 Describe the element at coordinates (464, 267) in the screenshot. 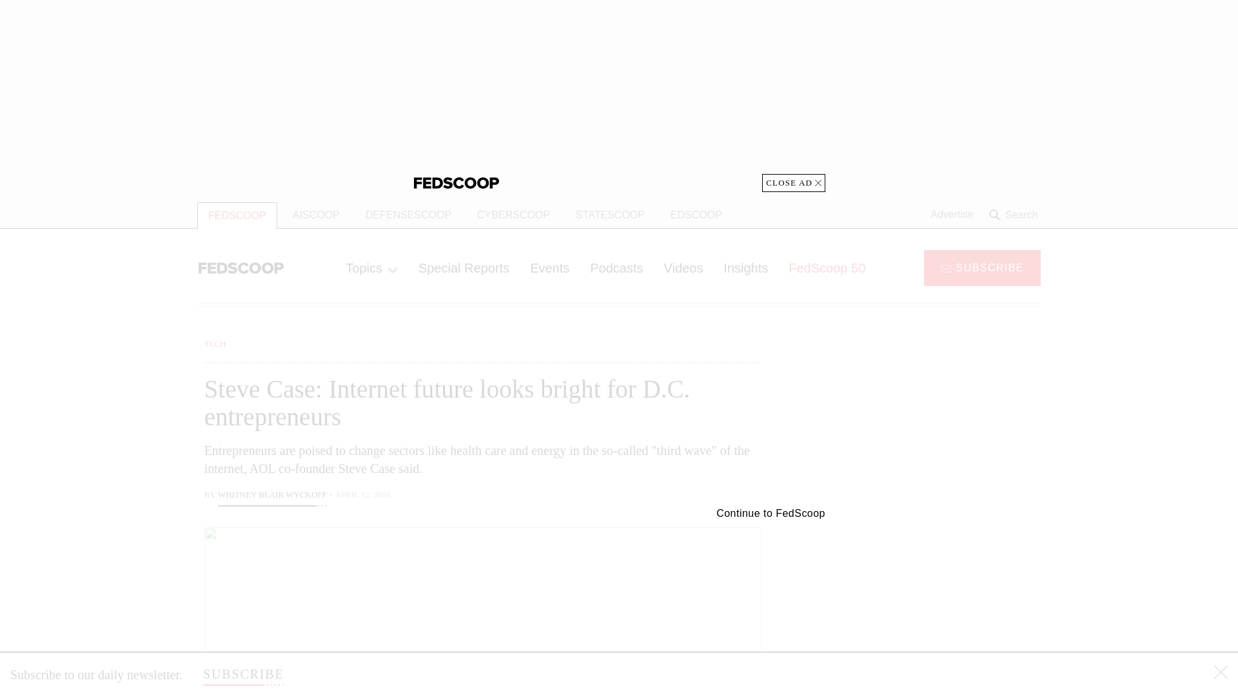

I see `Special Reports` at that location.